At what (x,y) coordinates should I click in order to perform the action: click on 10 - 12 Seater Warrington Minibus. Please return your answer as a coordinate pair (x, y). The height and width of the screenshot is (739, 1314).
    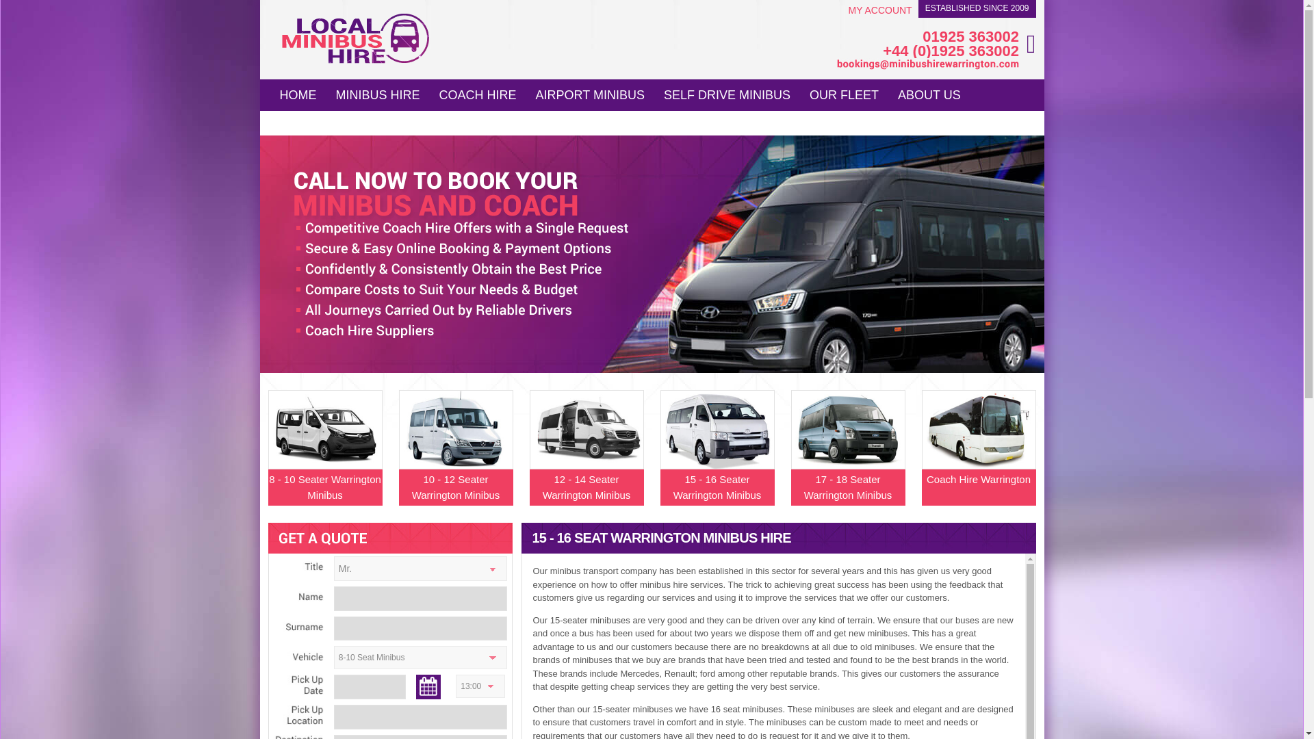
    Looking at the image, I should click on (454, 460).